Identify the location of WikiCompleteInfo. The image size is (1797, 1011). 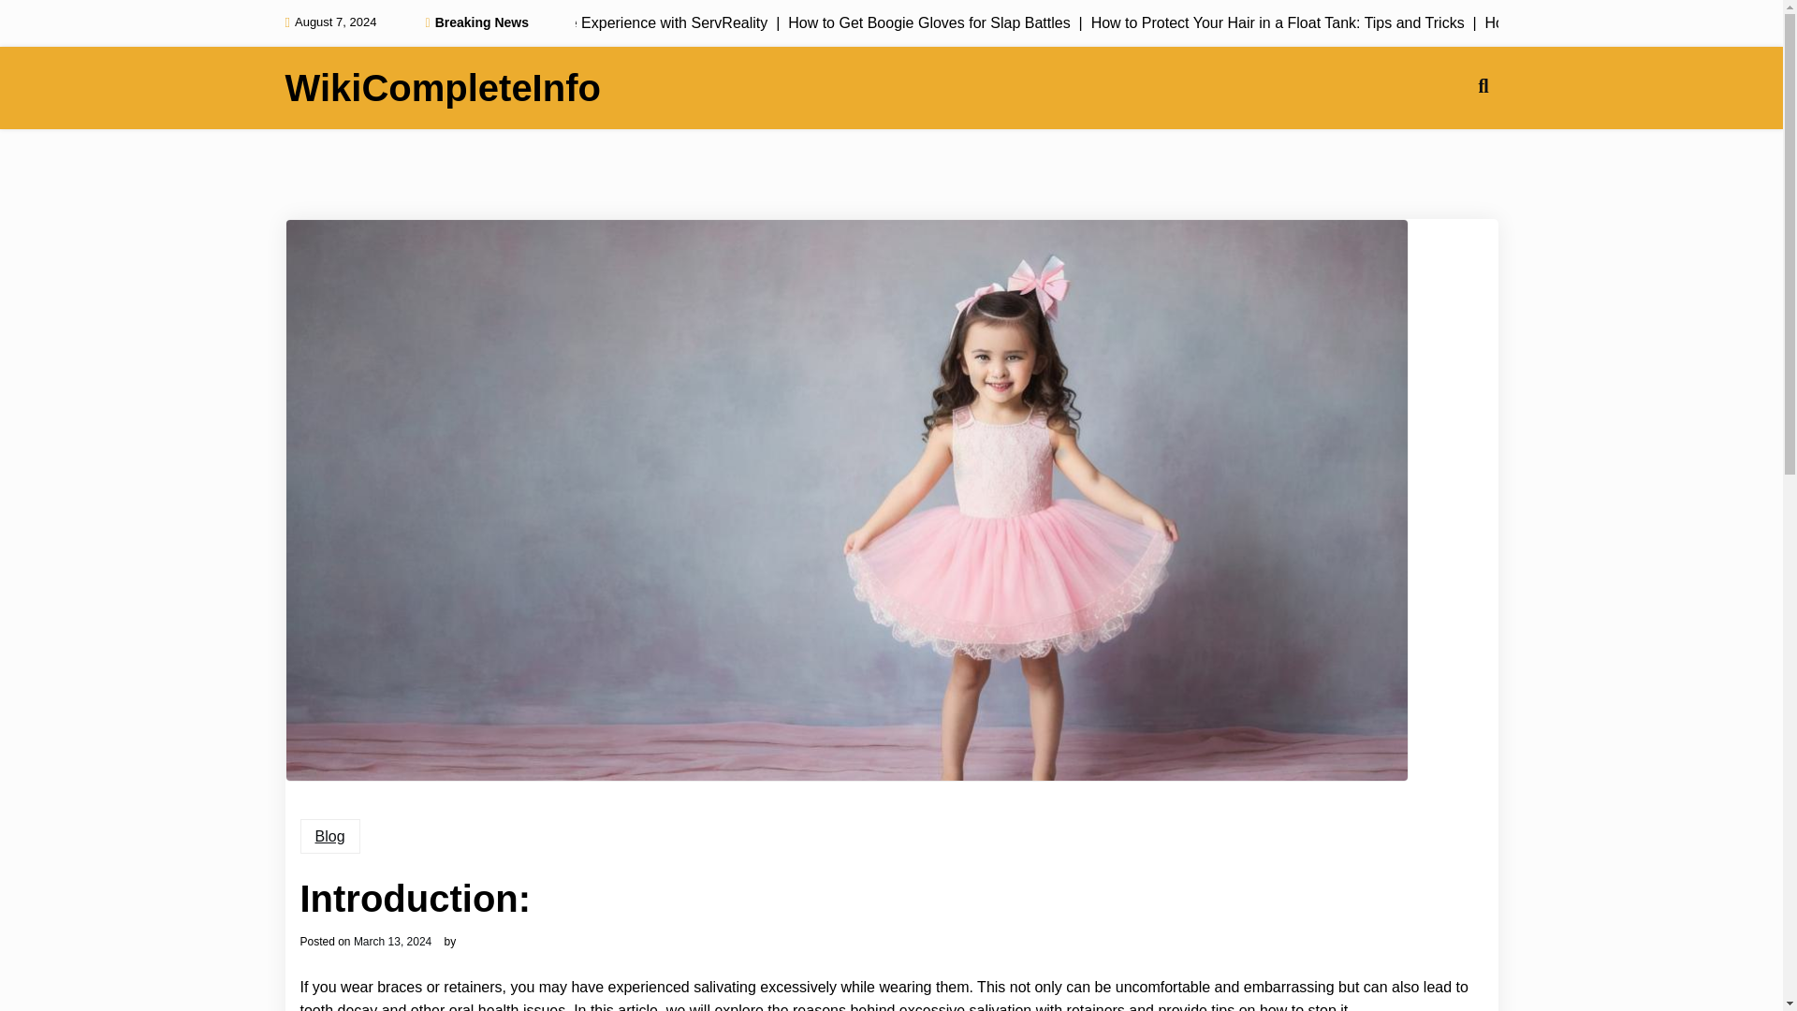
(442, 88).